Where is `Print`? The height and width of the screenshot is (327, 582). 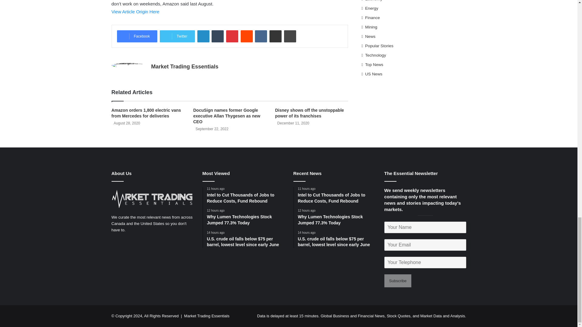
Print is located at coordinates (290, 36).